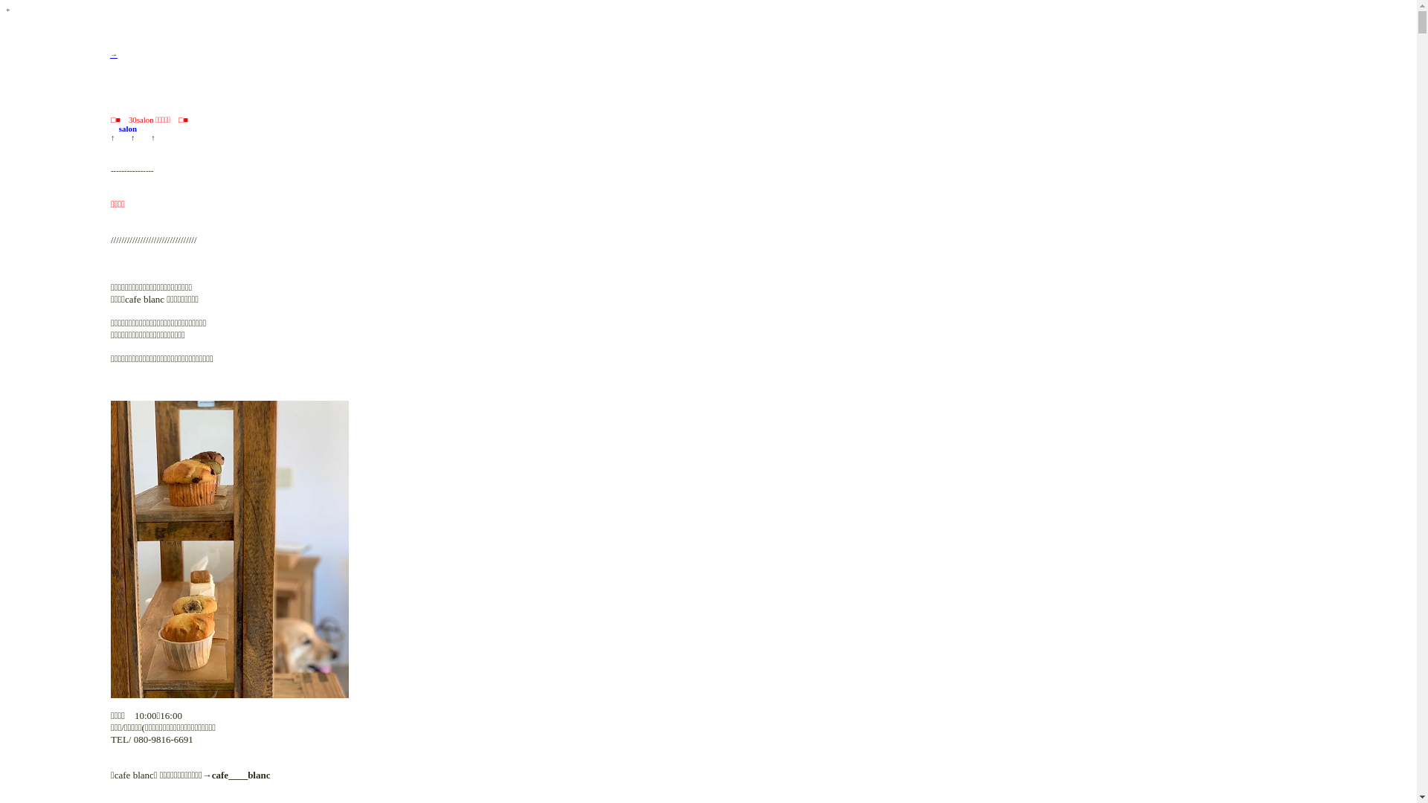 This screenshot has width=1428, height=803. I want to click on +, so click(8, 9).